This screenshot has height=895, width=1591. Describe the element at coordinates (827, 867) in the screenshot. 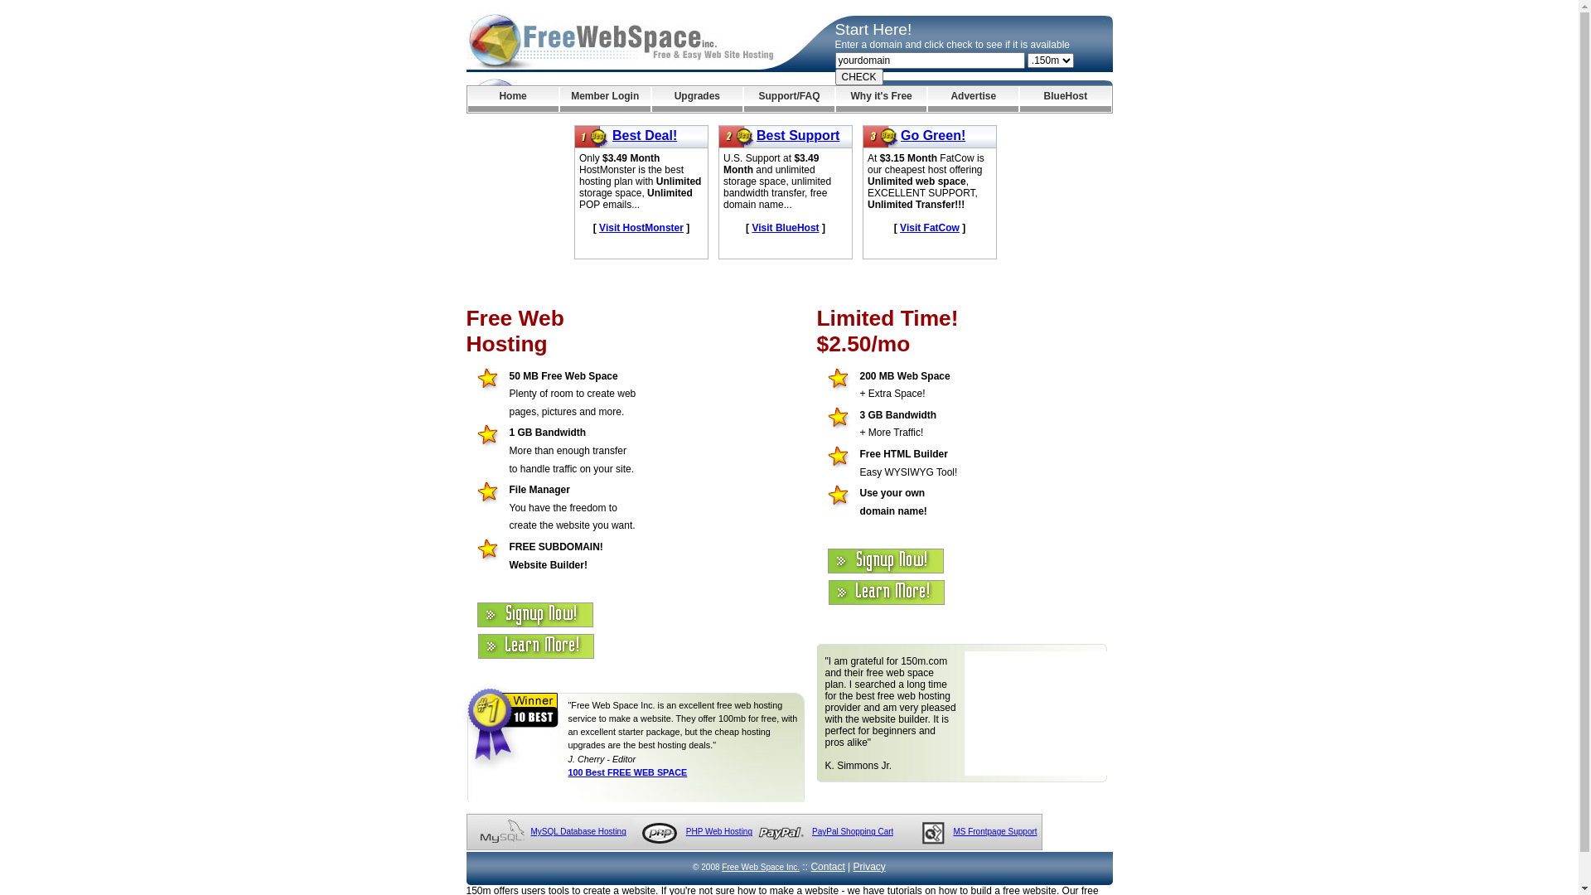

I see `Contact` at that location.